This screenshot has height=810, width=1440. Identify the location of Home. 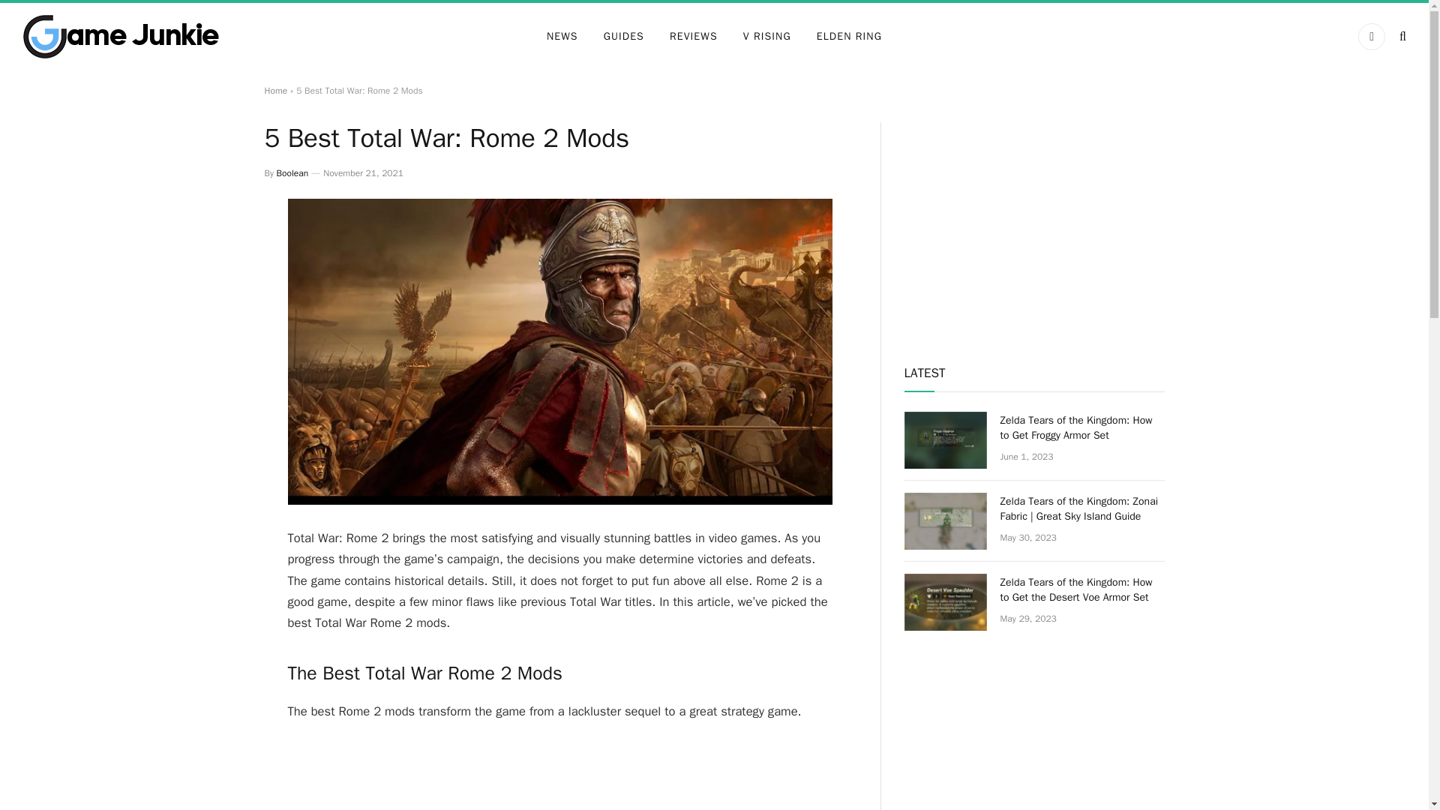
(274, 90).